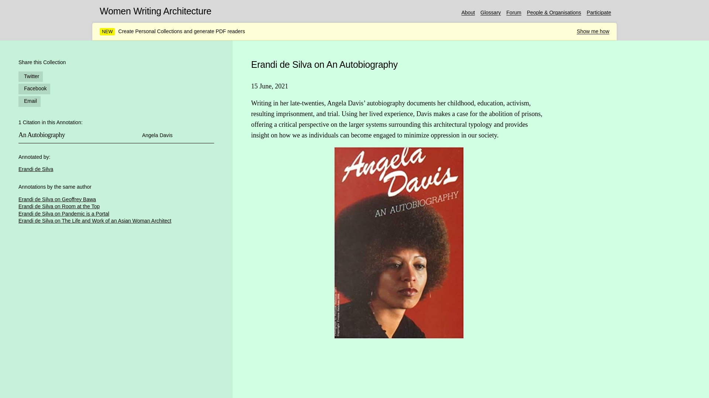 The width and height of the screenshot is (709, 398). I want to click on Angela Davis, so click(157, 135).